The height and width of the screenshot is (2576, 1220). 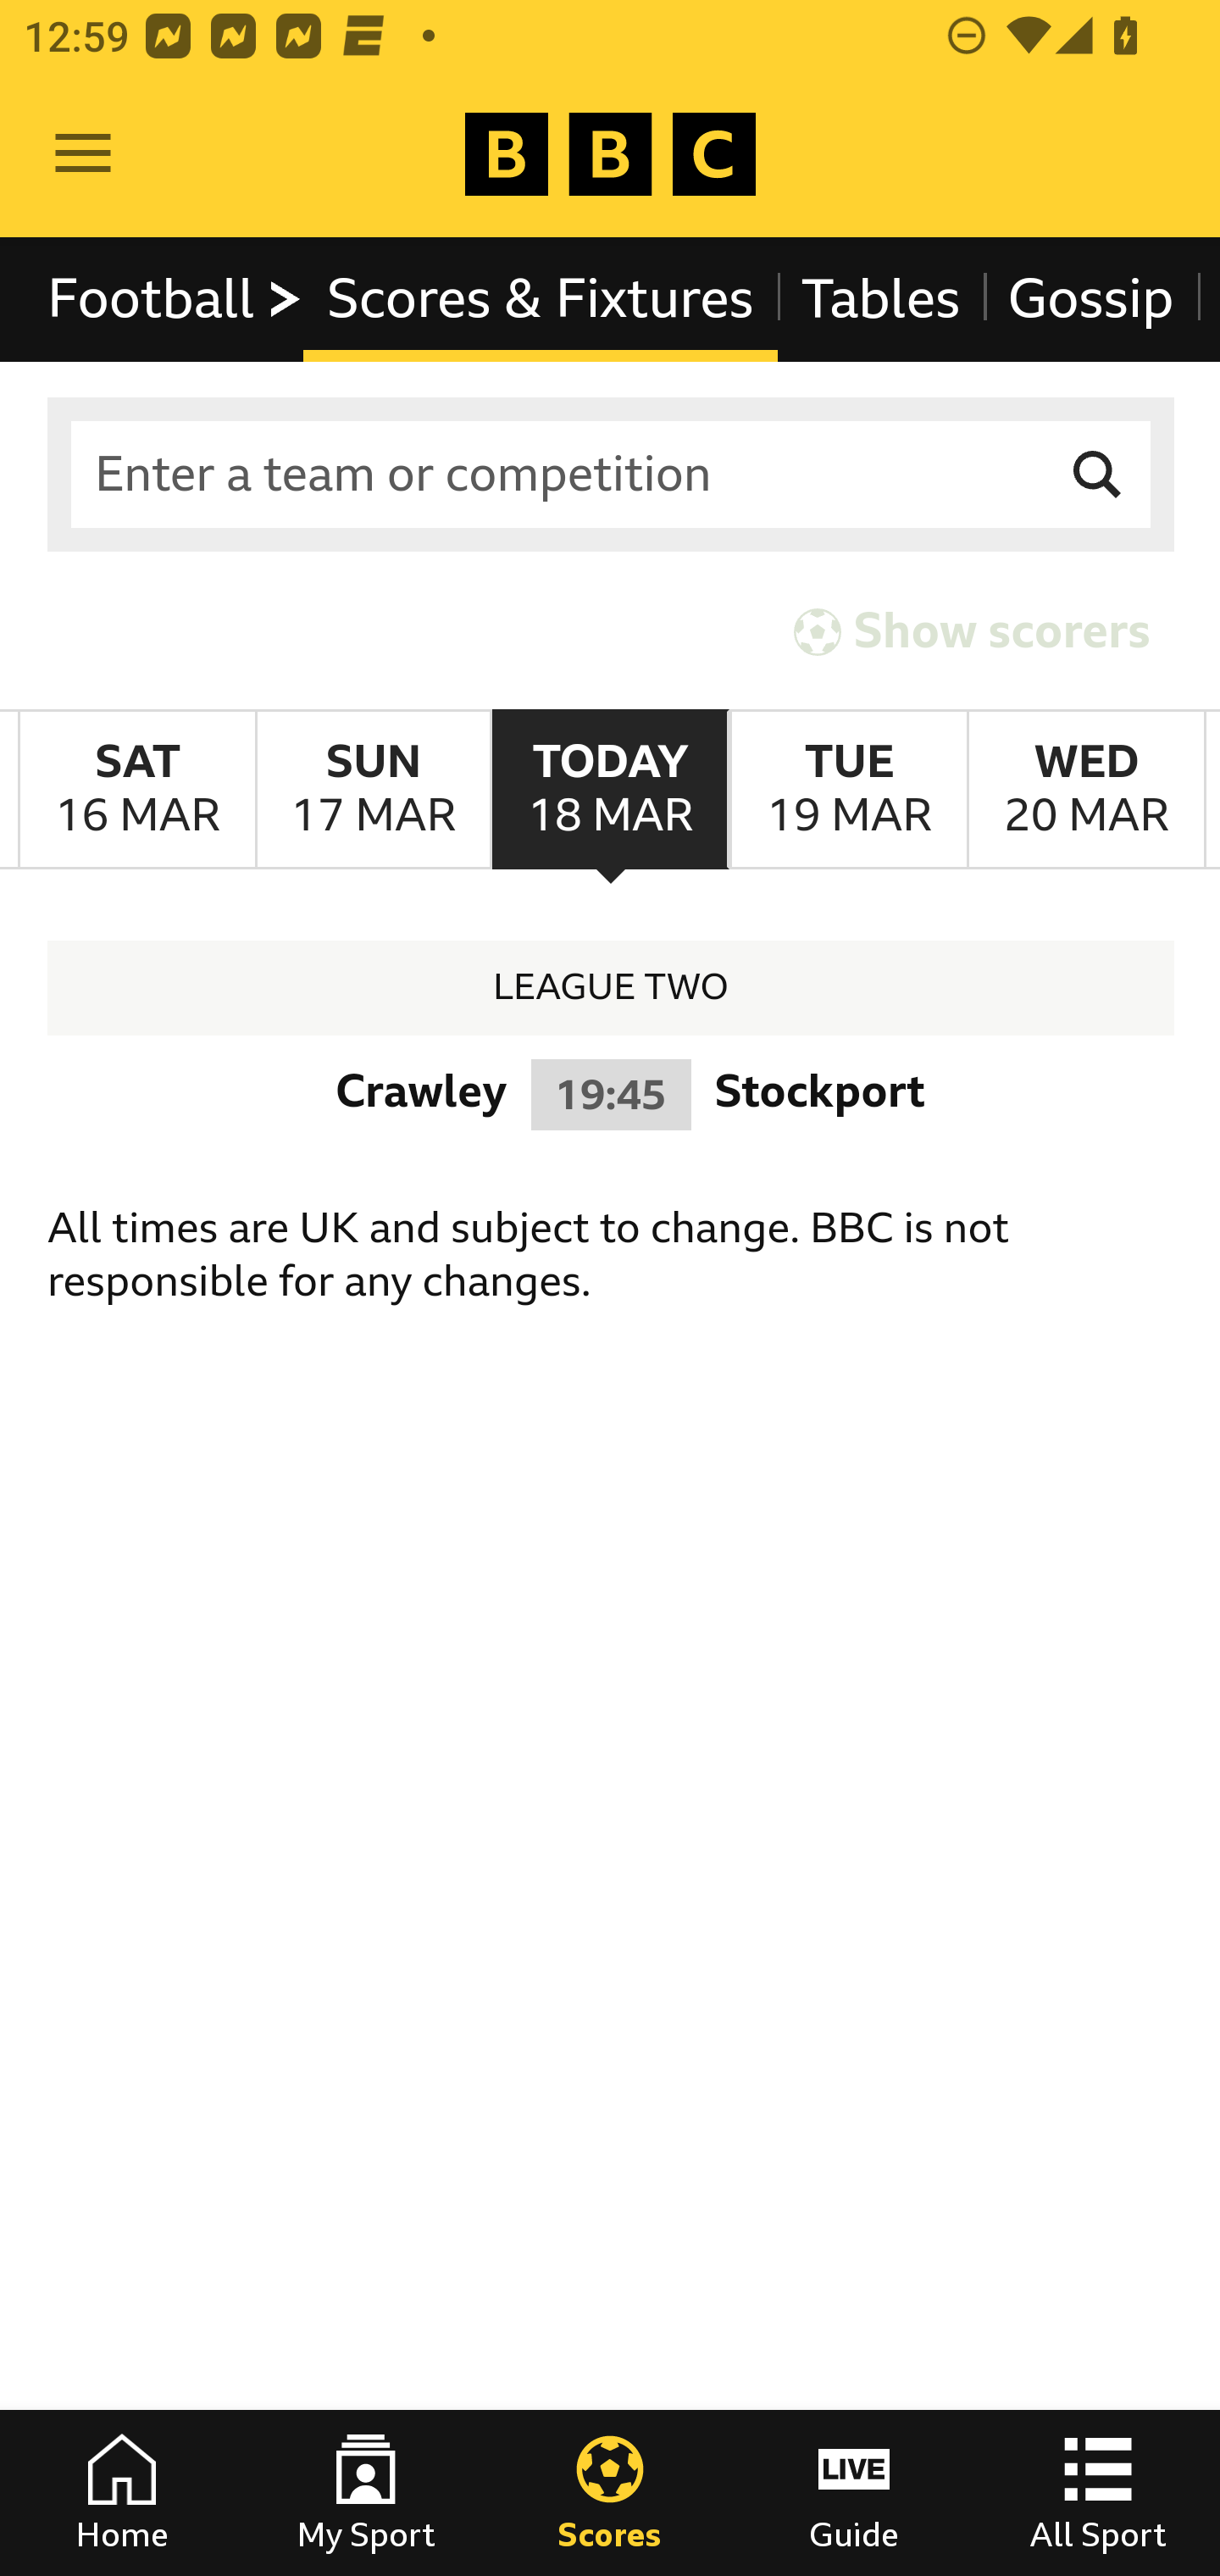 What do you see at coordinates (854, 2493) in the screenshot?
I see `Guide` at bounding box center [854, 2493].